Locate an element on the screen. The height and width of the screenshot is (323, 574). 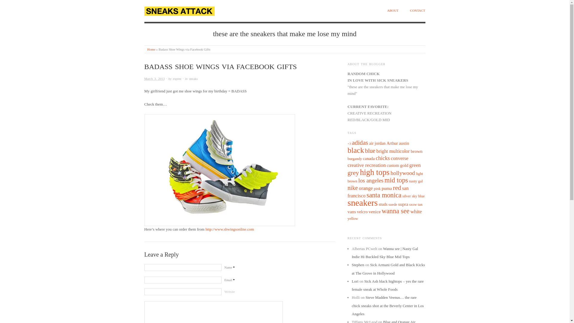
blue is located at coordinates (370, 151).